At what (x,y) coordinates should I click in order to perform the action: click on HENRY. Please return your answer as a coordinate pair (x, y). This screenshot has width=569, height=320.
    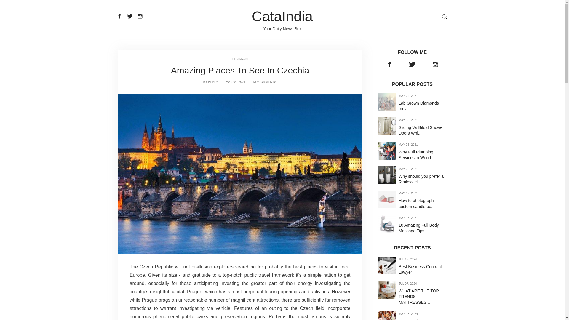
    Looking at the image, I should click on (213, 82).